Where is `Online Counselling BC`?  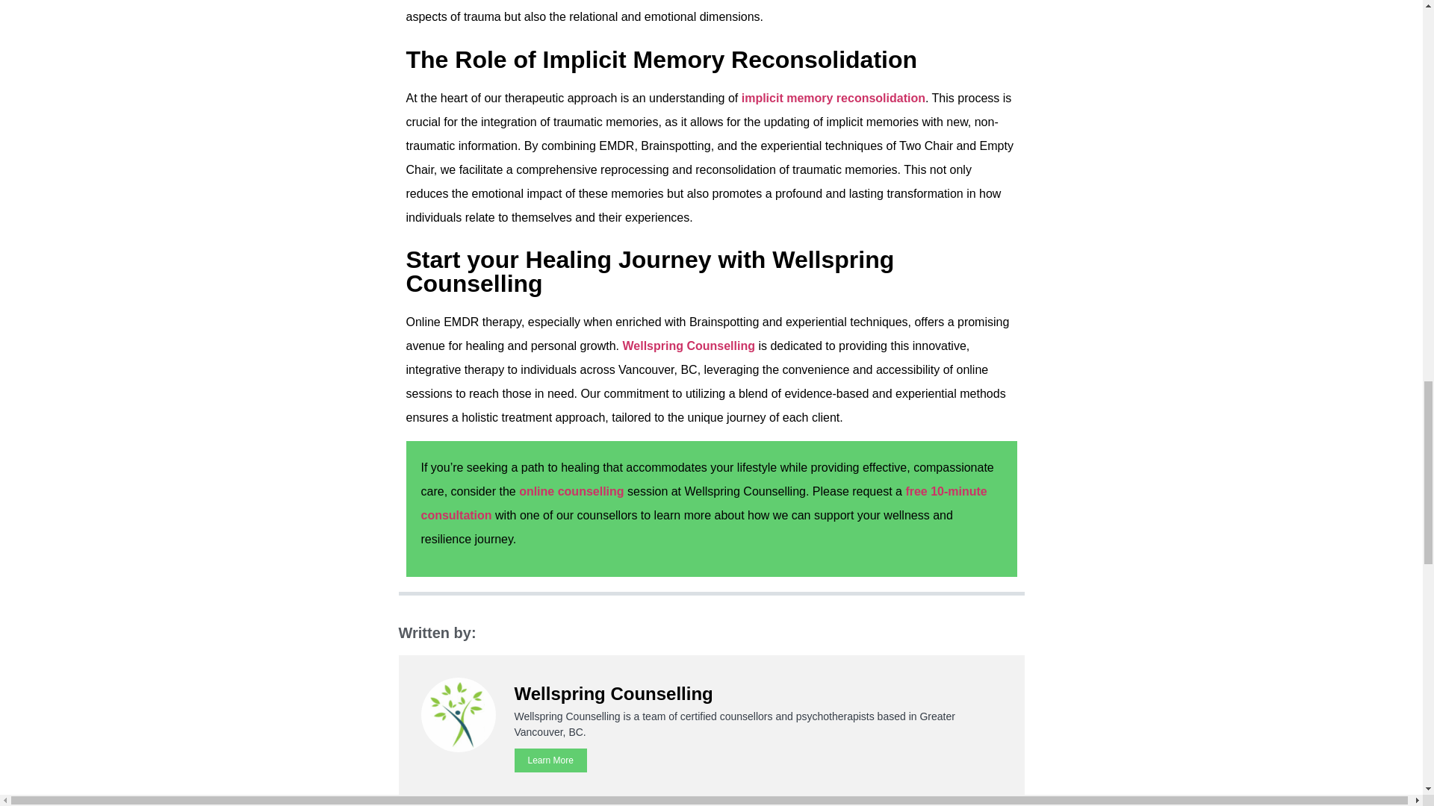
Online Counselling BC is located at coordinates (571, 491).